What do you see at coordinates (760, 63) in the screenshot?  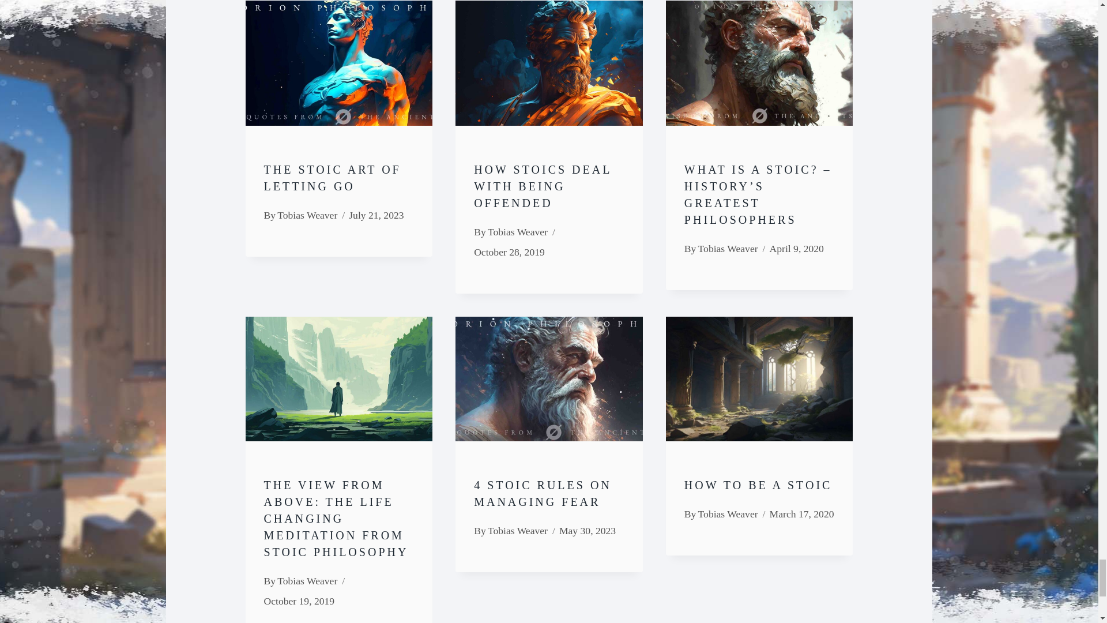 I see `What is a Stoic? - History's Greatest Philosophers 8` at bounding box center [760, 63].